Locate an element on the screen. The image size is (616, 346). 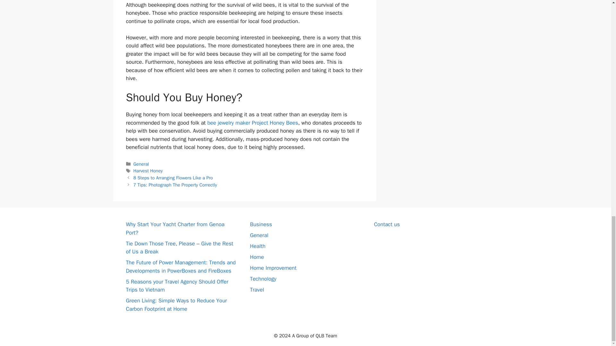
bee jewelry maker Project Honey Bees is located at coordinates (252, 123).